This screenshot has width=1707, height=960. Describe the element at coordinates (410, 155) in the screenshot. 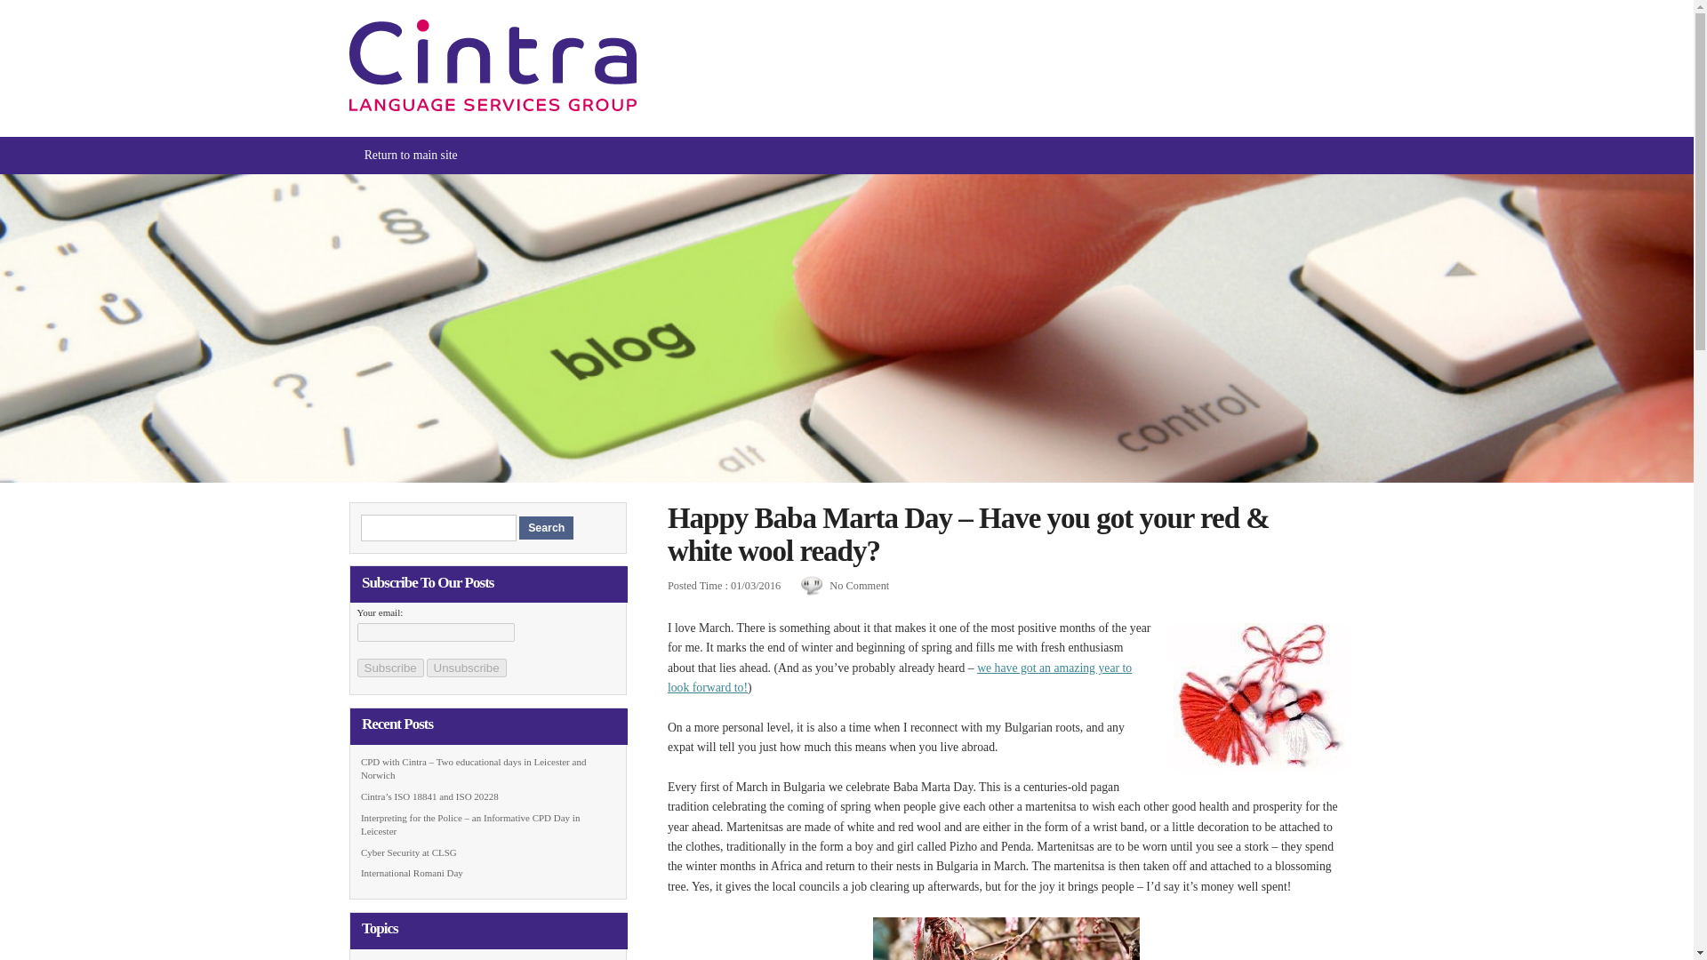

I see `Return to main site` at that location.